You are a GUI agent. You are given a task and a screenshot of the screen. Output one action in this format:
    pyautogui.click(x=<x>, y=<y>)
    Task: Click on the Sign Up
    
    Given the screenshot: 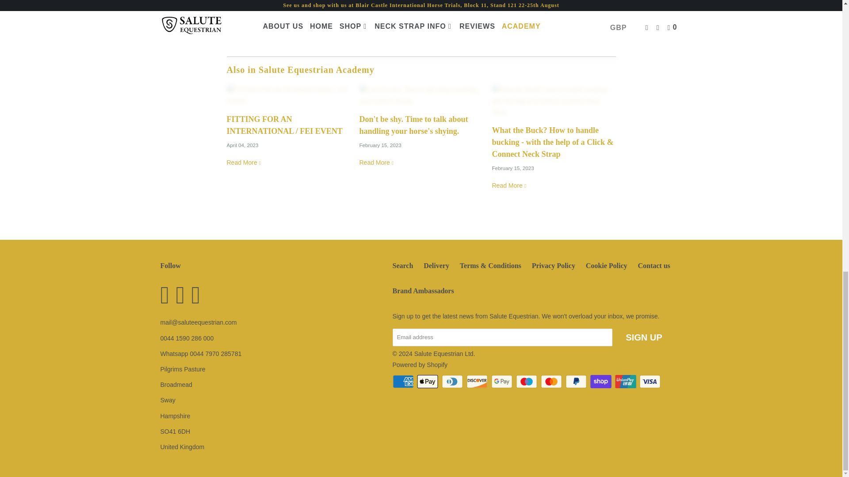 What is the action you would take?
    pyautogui.click(x=644, y=337)
    